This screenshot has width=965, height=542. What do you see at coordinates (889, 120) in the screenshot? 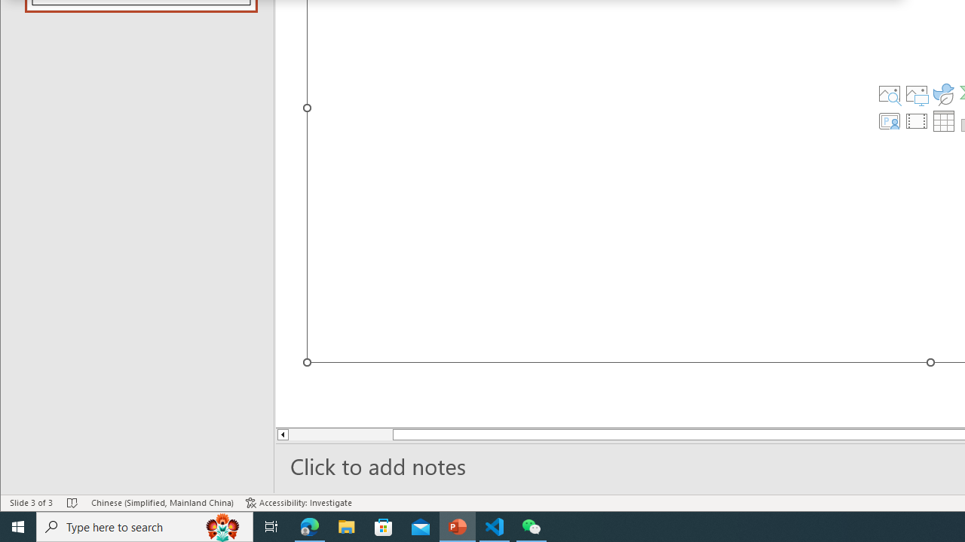
I see `Insert Cameo` at bounding box center [889, 120].